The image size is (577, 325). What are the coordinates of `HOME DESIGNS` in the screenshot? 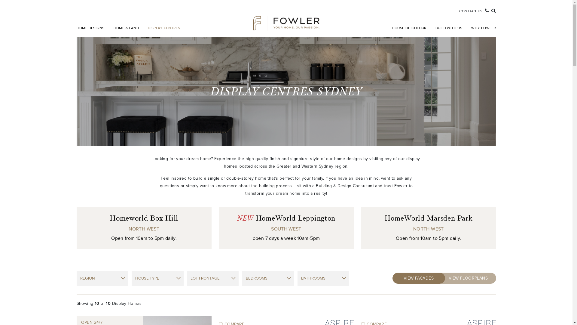 It's located at (93, 28).